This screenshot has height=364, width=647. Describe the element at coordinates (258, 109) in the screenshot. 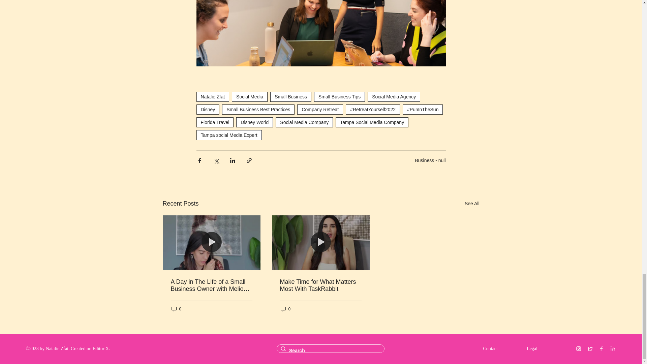

I see `Small Business Best Practices` at that location.